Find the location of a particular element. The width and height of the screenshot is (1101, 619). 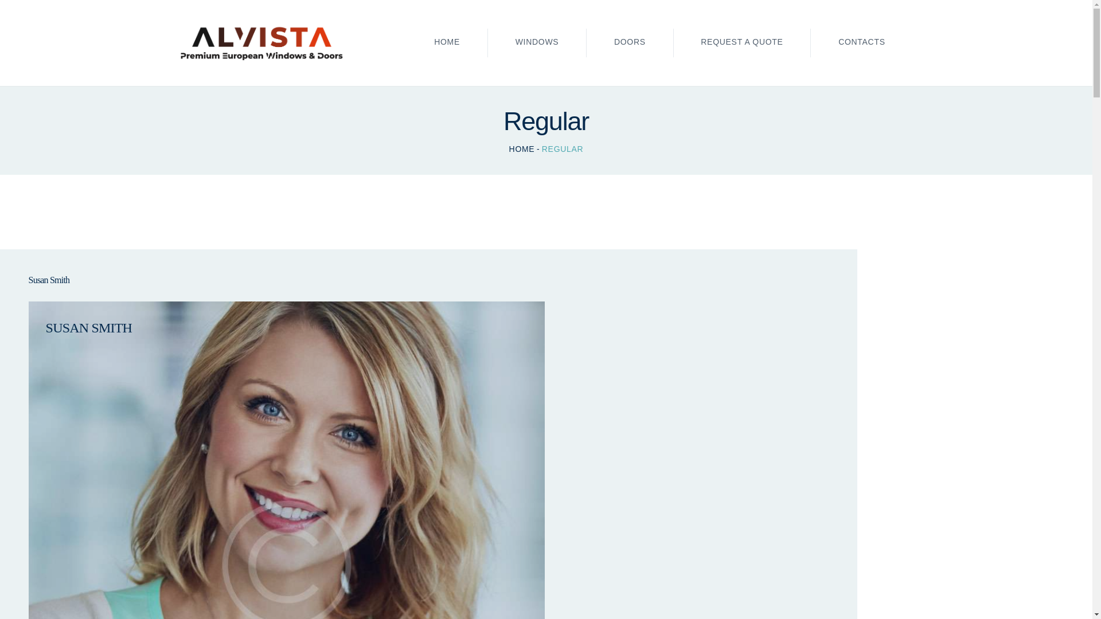

Susan Smith is located at coordinates (428, 280).